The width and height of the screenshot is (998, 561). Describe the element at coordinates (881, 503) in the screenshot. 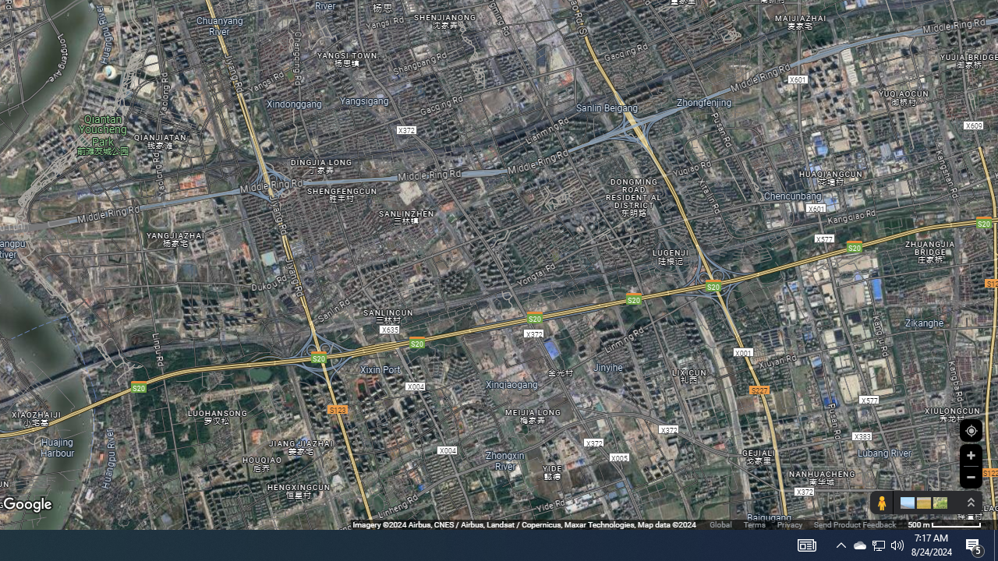

I see `Show Street View coverage` at that location.